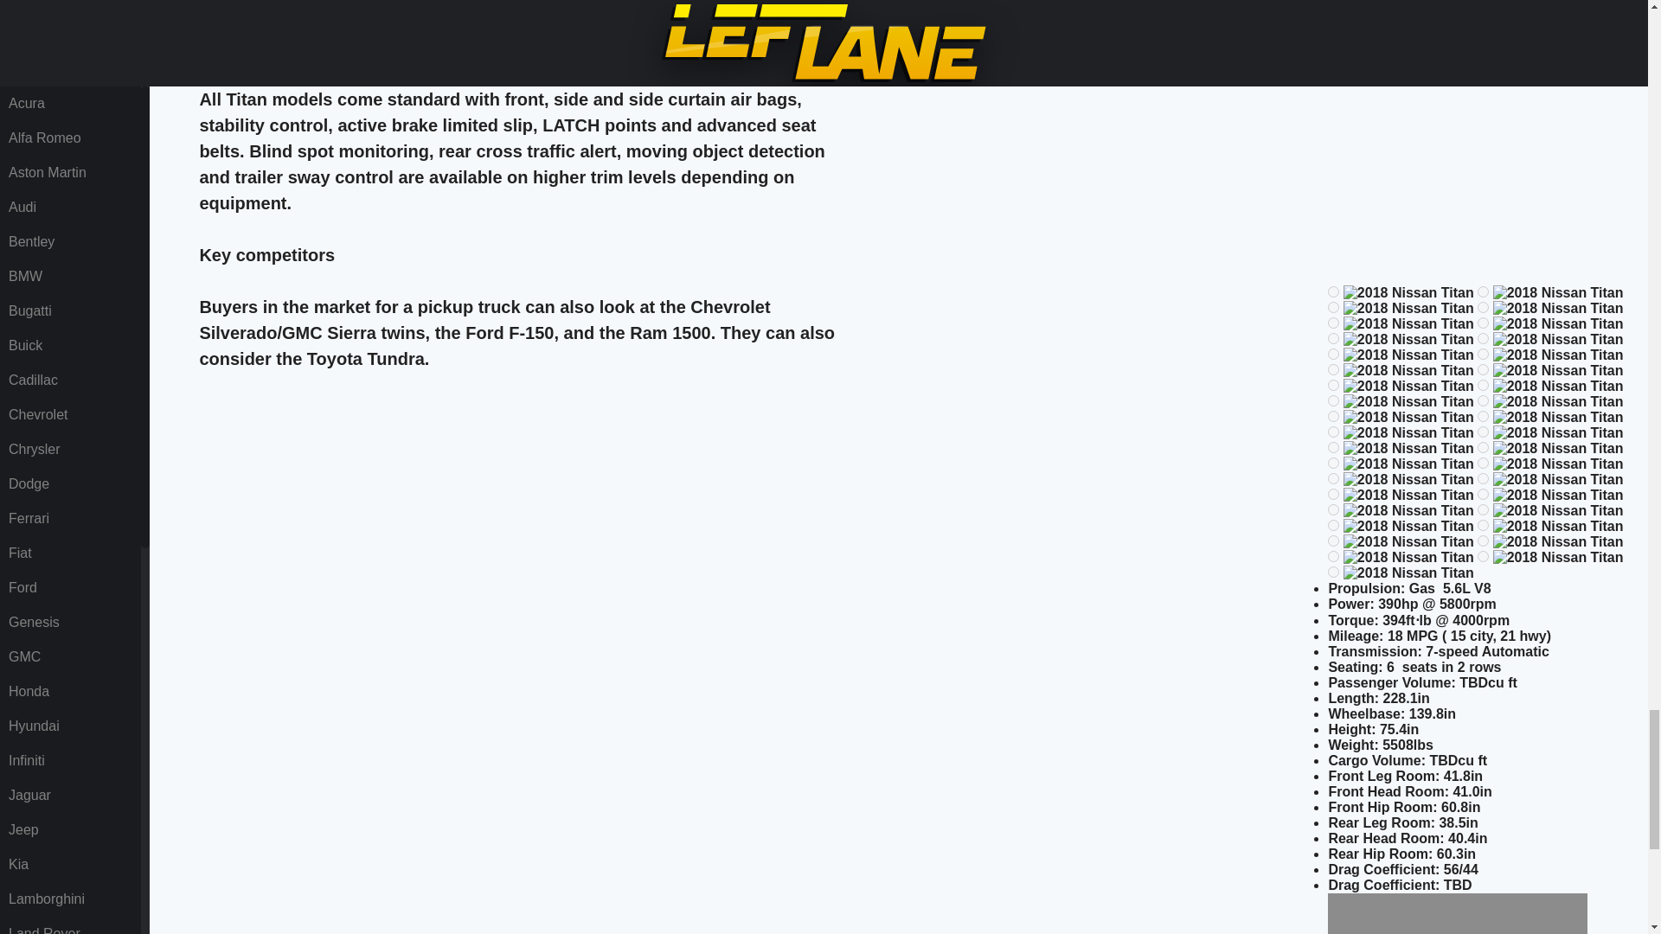 This screenshot has width=1661, height=934. I want to click on on, so click(1332, 353).